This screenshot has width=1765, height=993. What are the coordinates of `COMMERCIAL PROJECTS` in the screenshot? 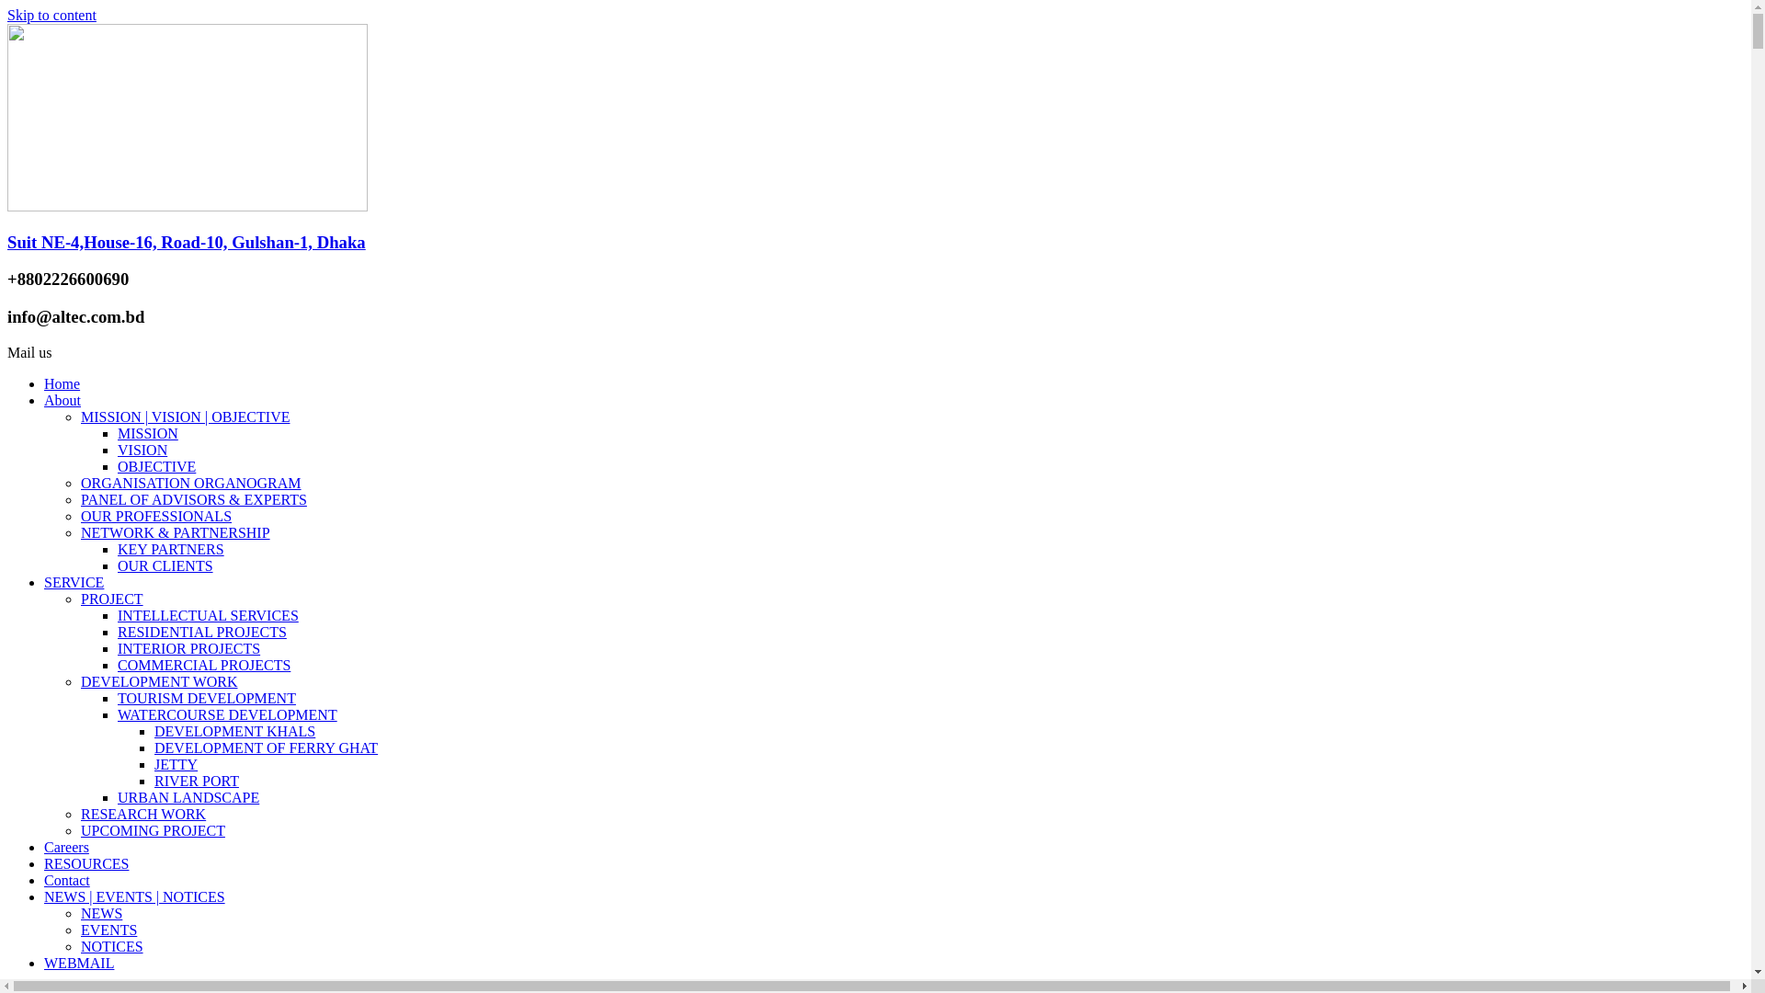 It's located at (204, 666).